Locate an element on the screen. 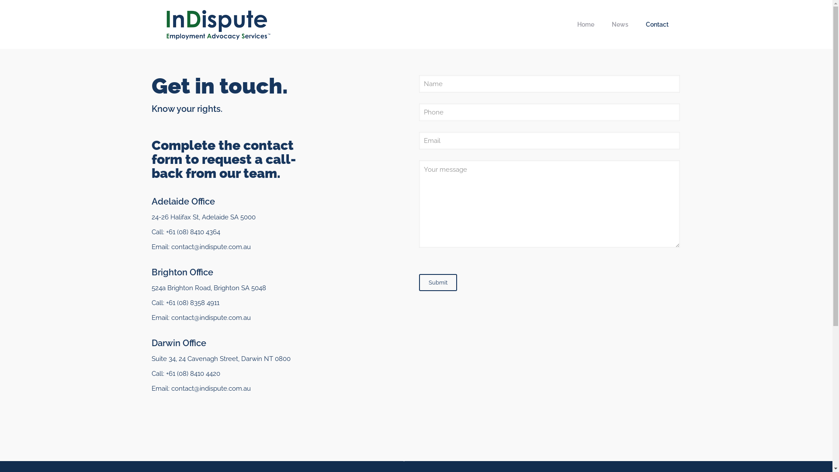  LinkedIn is located at coordinates (428, 458).